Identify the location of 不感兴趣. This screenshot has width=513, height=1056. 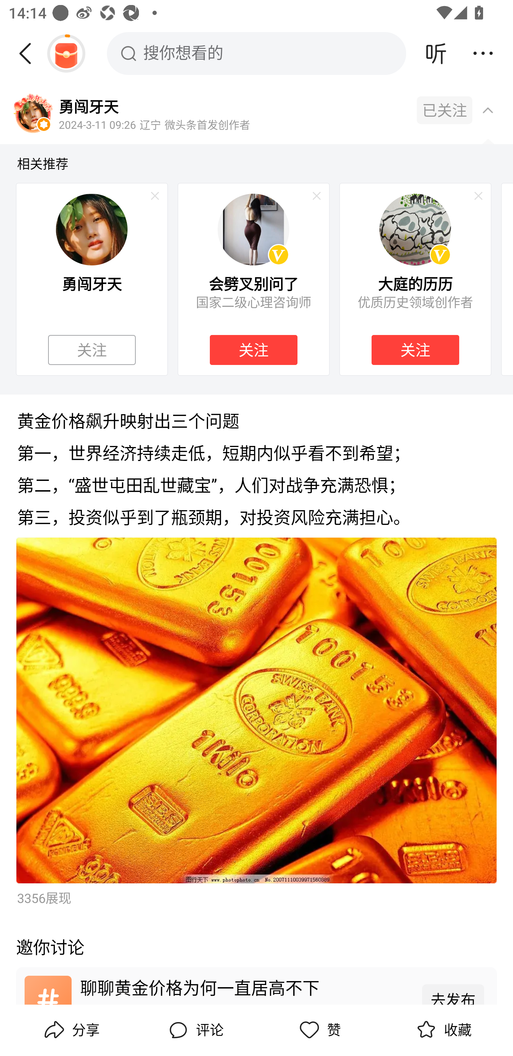
(316, 196).